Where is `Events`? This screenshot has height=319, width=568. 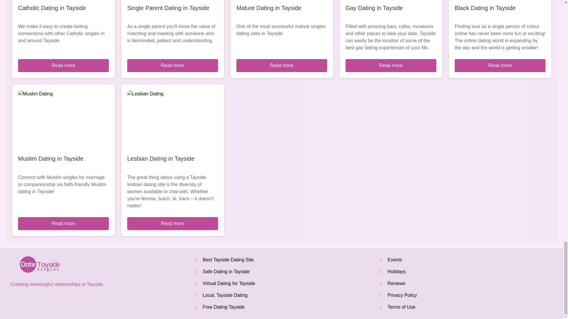 Events is located at coordinates (395, 259).